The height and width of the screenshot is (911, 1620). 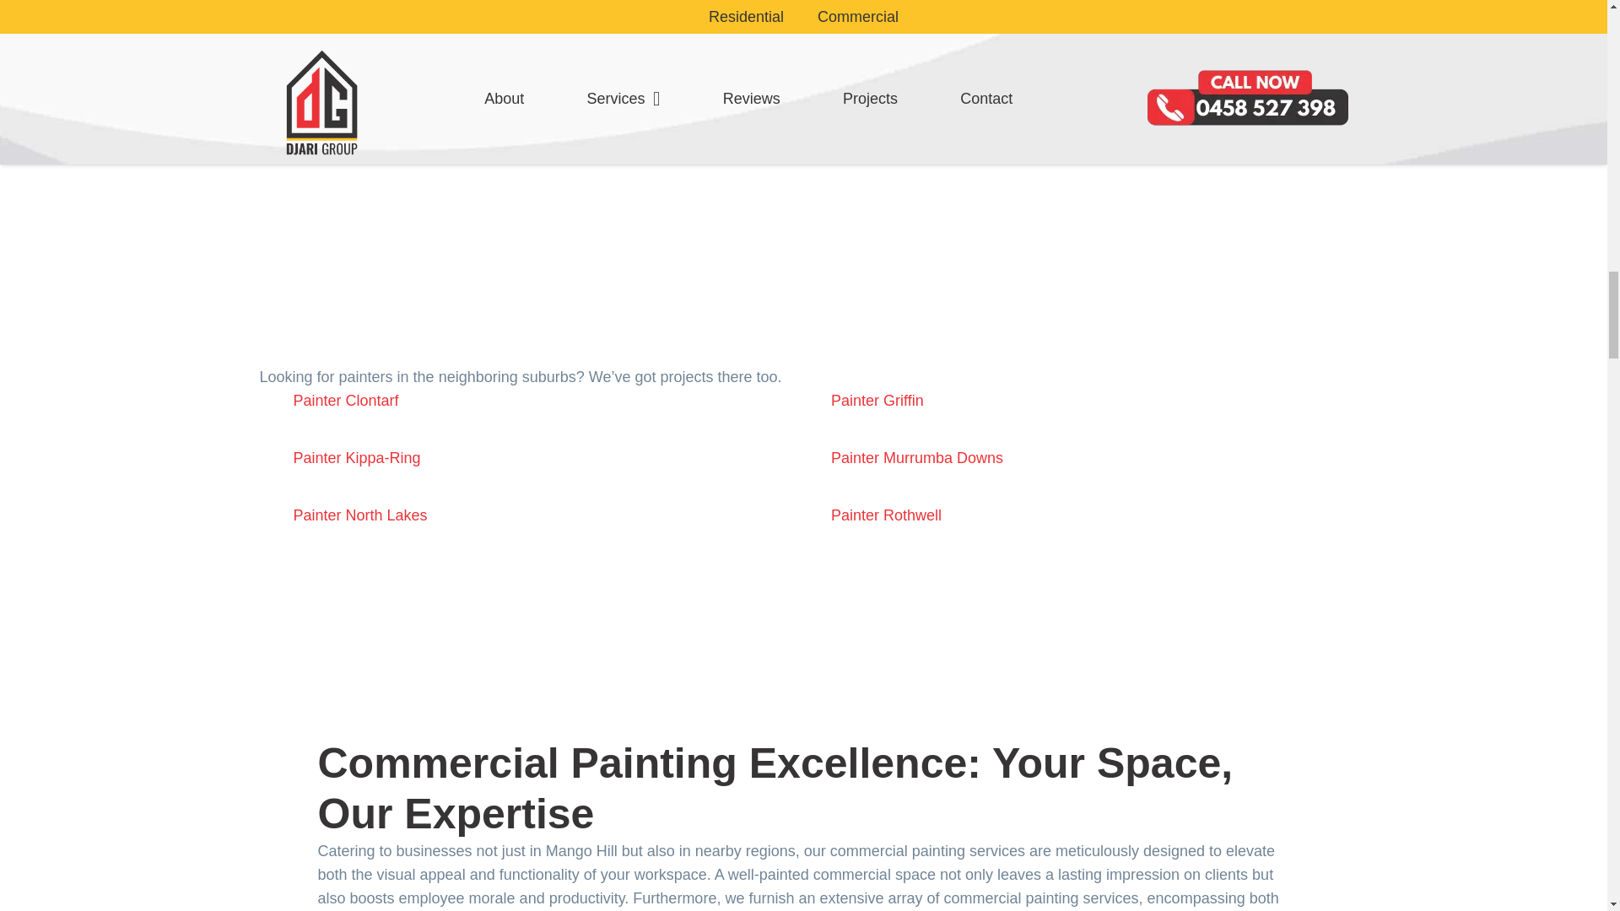 What do you see at coordinates (916, 457) in the screenshot?
I see `Painter Murrumba Downs` at bounding box center [916, 457].